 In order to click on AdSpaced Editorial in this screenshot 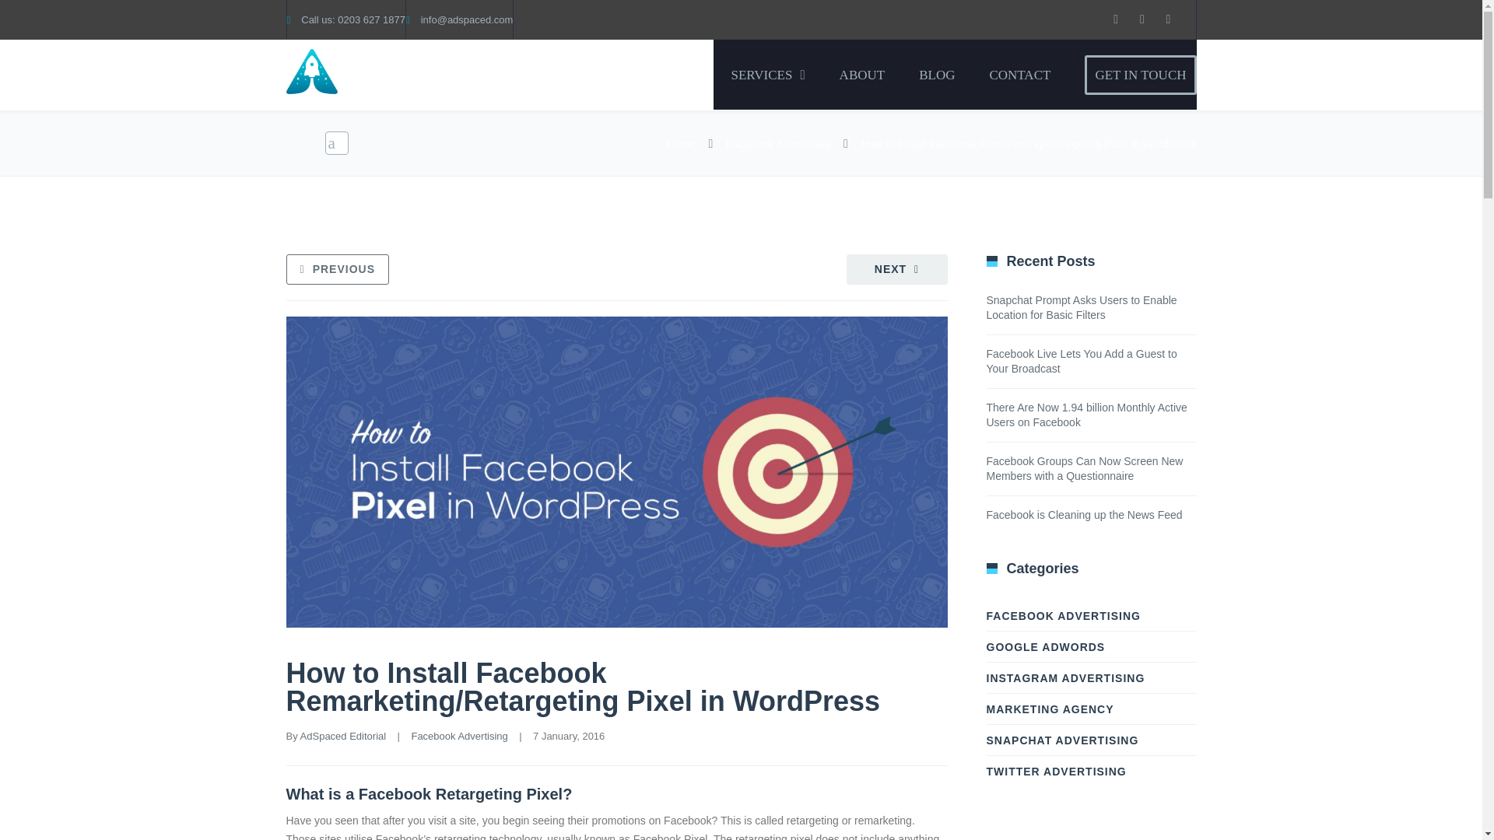, I will do `click(343, 736)`.